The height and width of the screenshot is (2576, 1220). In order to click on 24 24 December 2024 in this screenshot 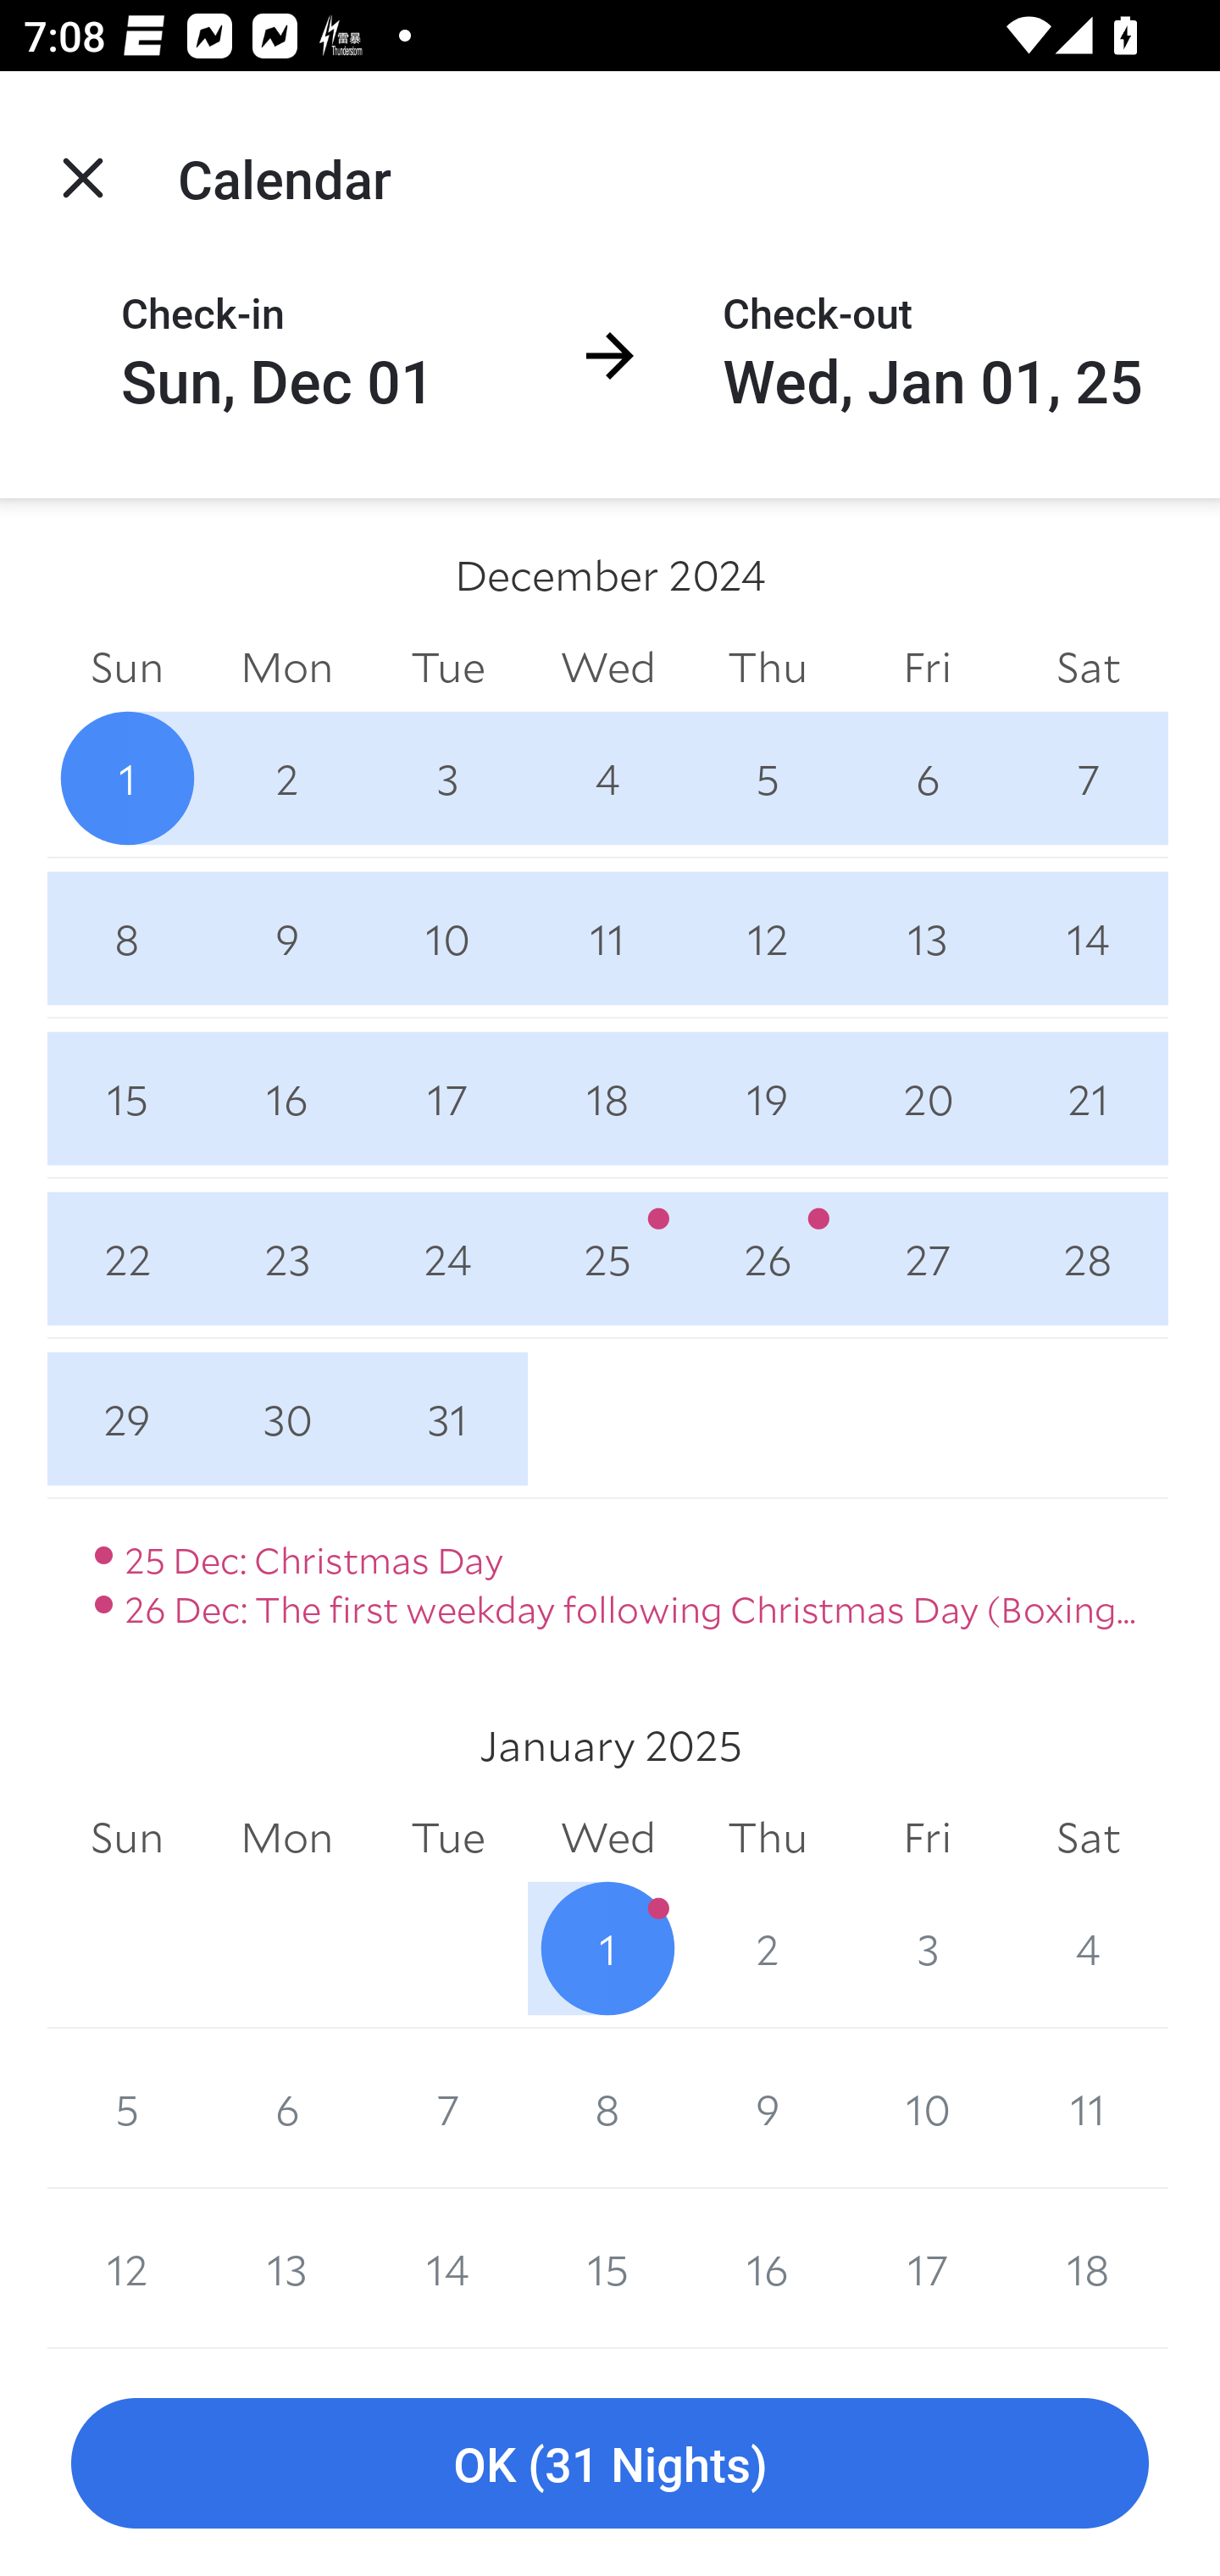, I will do `click(447, 1259)`.